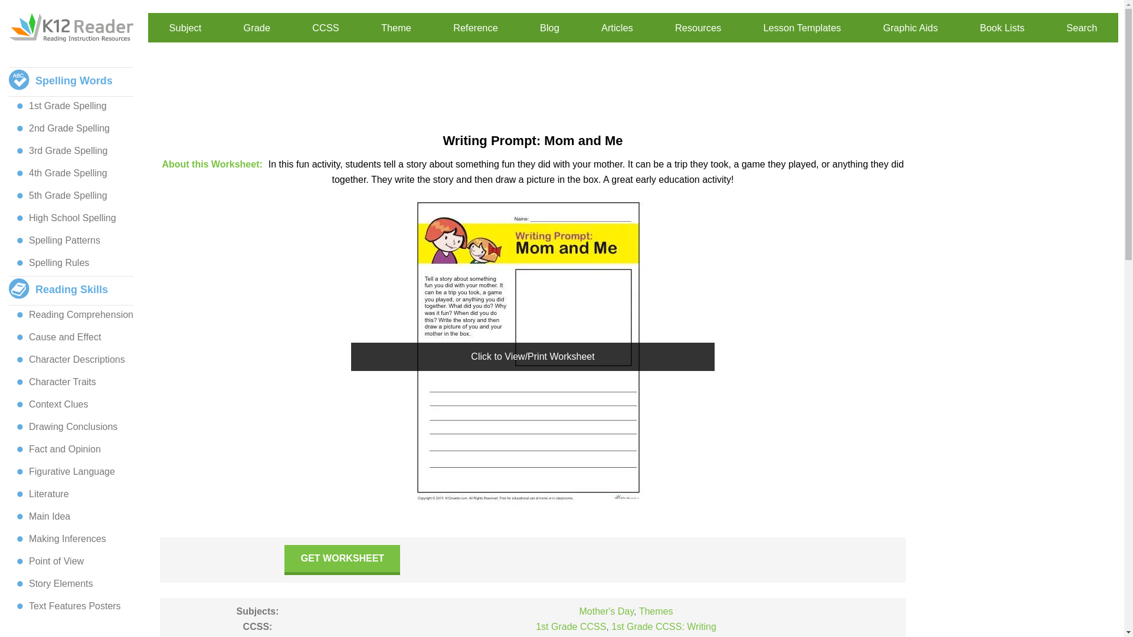 The width and height of the screenshot is (1133, 637). I want to click on Grade, so click(257, 28).